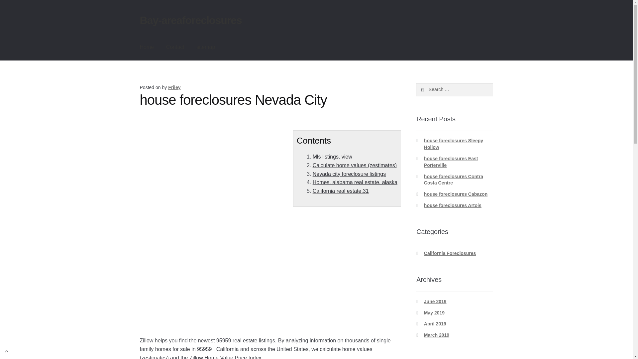  Describe the element at coordinates (205, 47) in the screenshot. I see `sitemap` at that location.